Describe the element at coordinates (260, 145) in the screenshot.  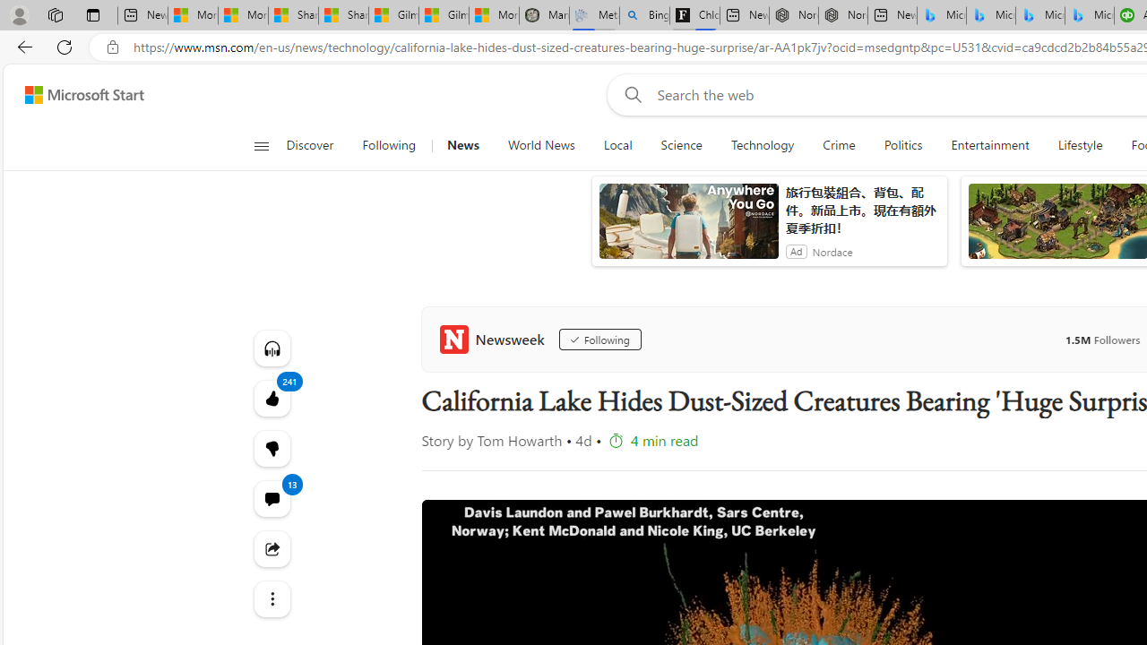
I see `Class: button-glyph` at that location.